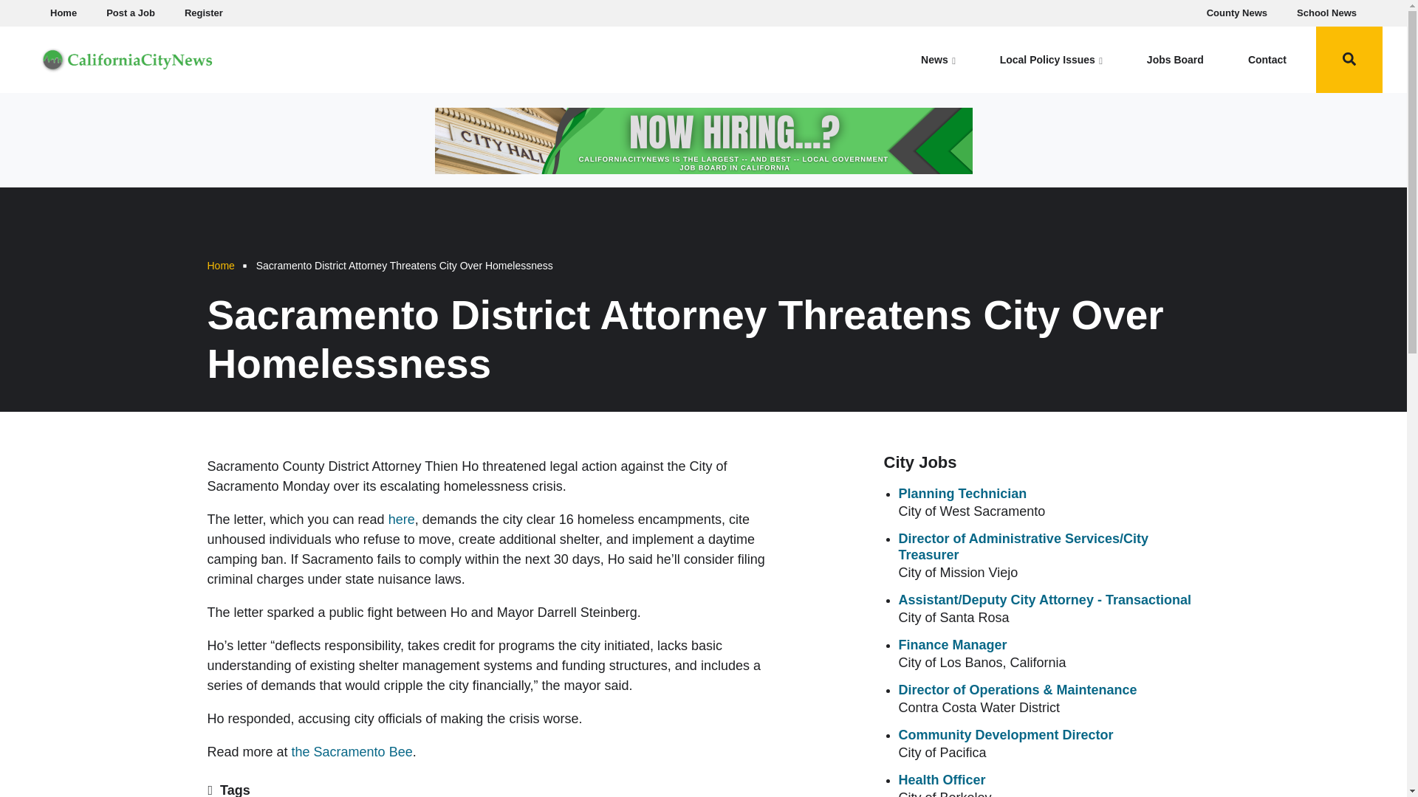 Image resolution: width=1418 pixels, height=797 pixels. Describe the element at coordinates (1237, 13) in the screenshot. I see `County News` at that location.